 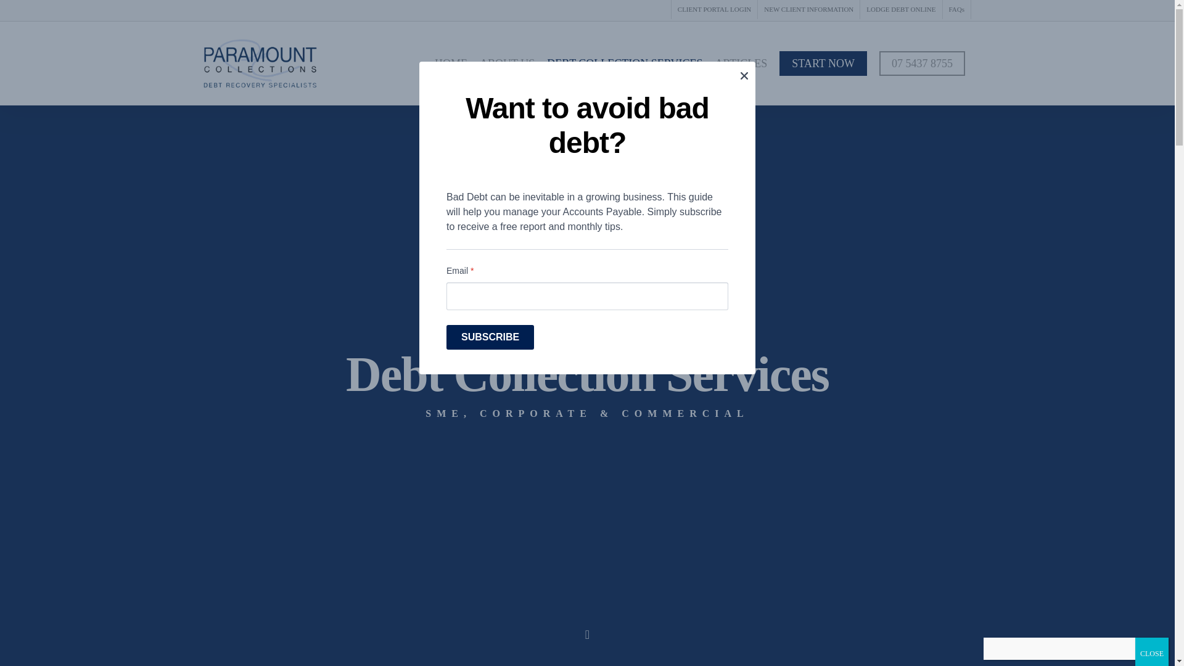 I want to click on DEBT COLLECTION SERVICES, so click(x=624, y=63).